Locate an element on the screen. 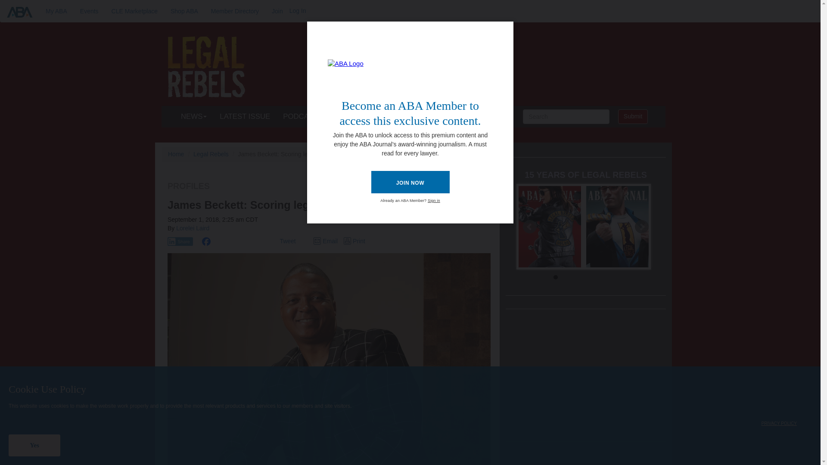  View this author's information is located at coordinates (192, 228).